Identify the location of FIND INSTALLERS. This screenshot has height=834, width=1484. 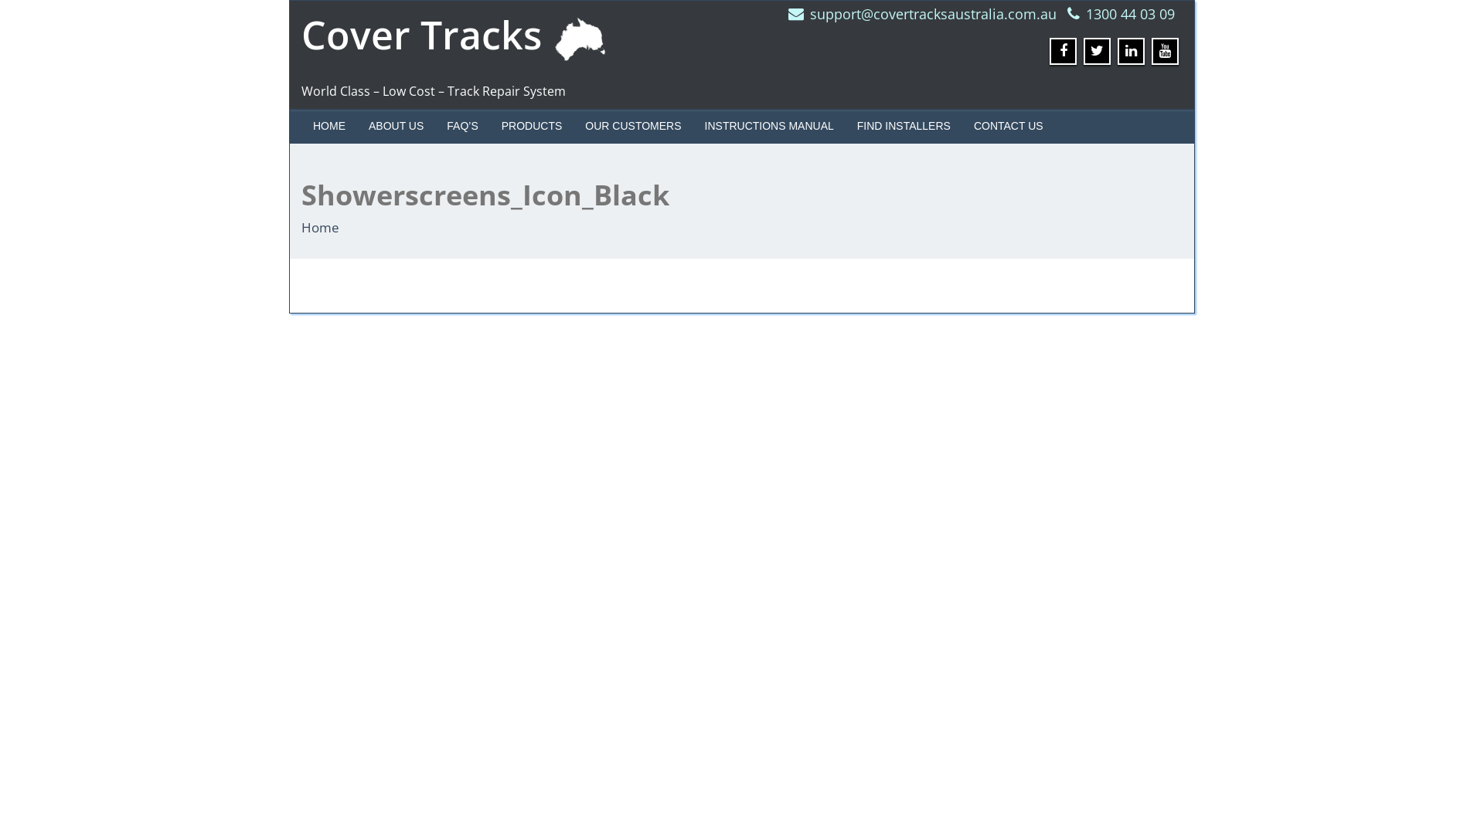
(904, 126).